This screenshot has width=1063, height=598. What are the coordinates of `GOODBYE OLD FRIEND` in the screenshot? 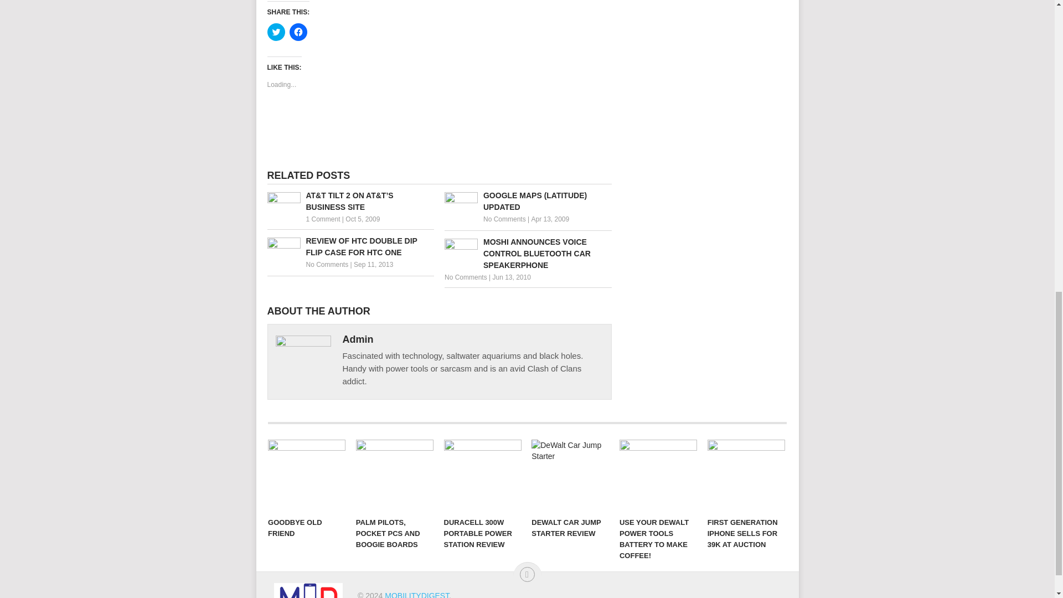 It's located at (307, 475).